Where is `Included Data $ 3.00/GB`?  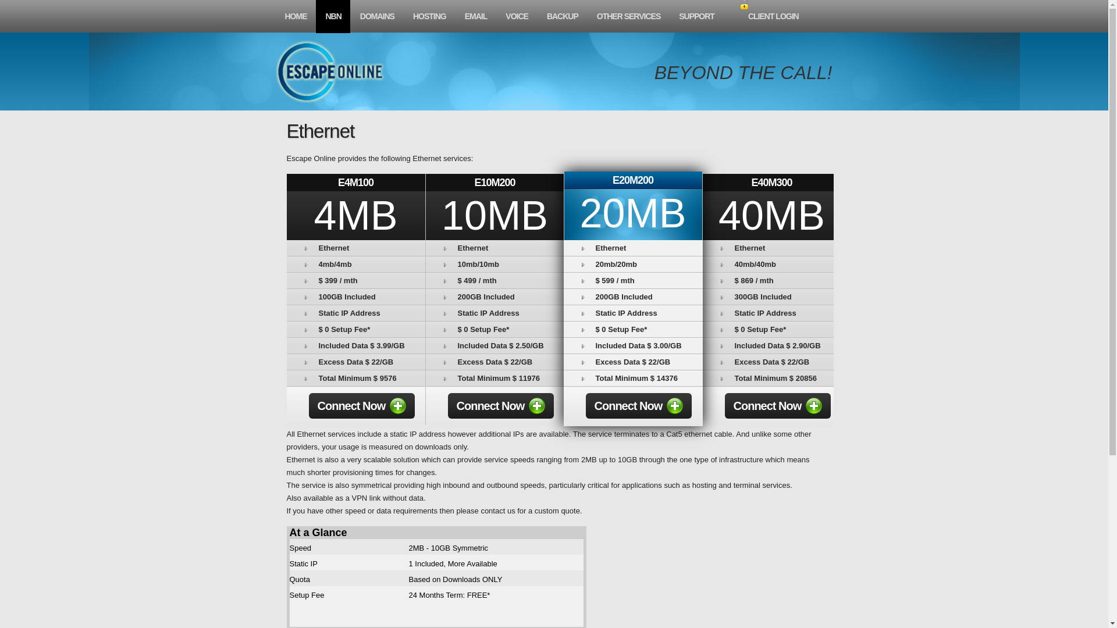
Included Data $ 3.00/GB is located at coordinates (633, 345).